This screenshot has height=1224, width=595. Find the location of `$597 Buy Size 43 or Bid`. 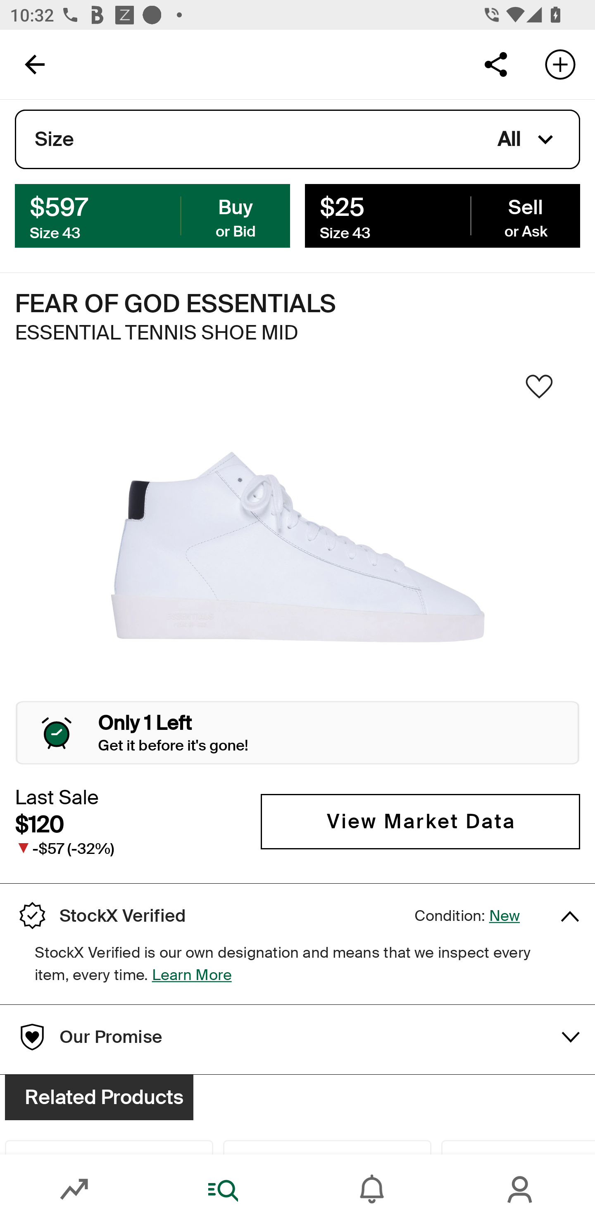

$597 Buy Size 43 or Bid is located at coordinates (152, 215).